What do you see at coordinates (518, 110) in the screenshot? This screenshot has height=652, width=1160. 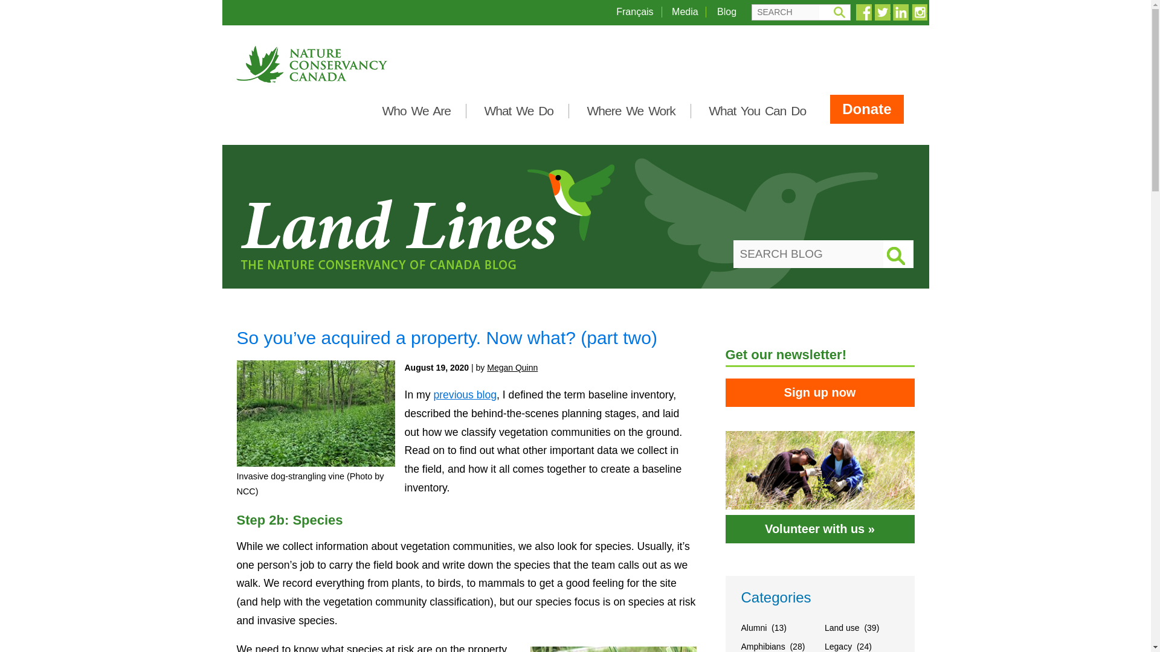 I see `What We Do` at bounding box center [518, 110].